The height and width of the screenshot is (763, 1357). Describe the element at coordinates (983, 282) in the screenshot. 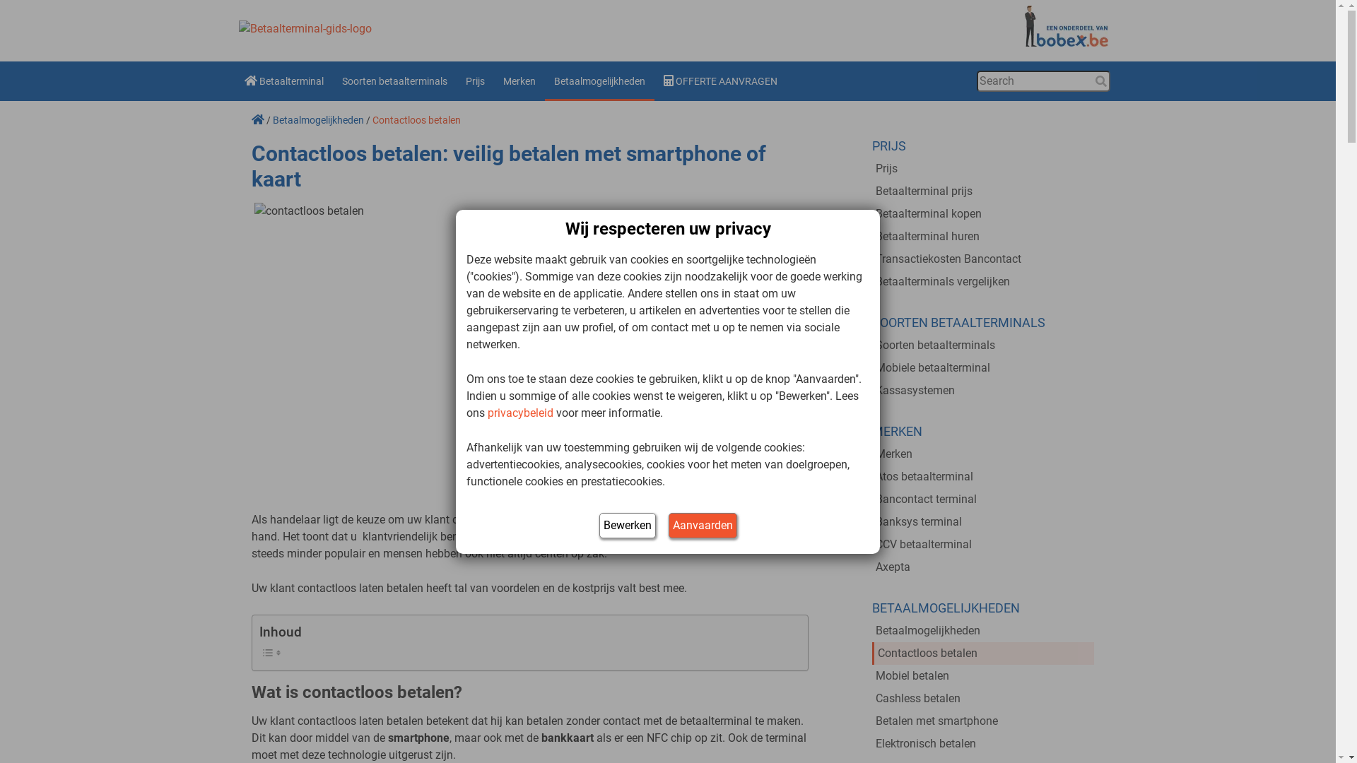

I see `Betaalterminals vergelijken` at that location.